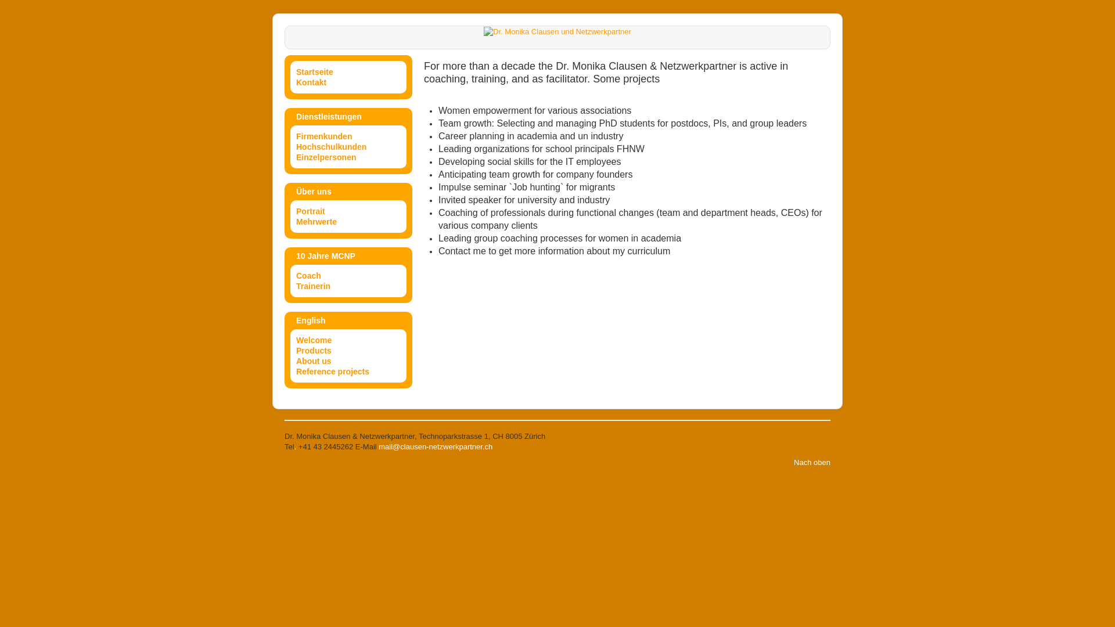 The height and width of the screenshot is (627, 1115). What do you see at coordinates (348, 82) in the screenshot?
I see `Kontakt` at bounding box center [348, 82].